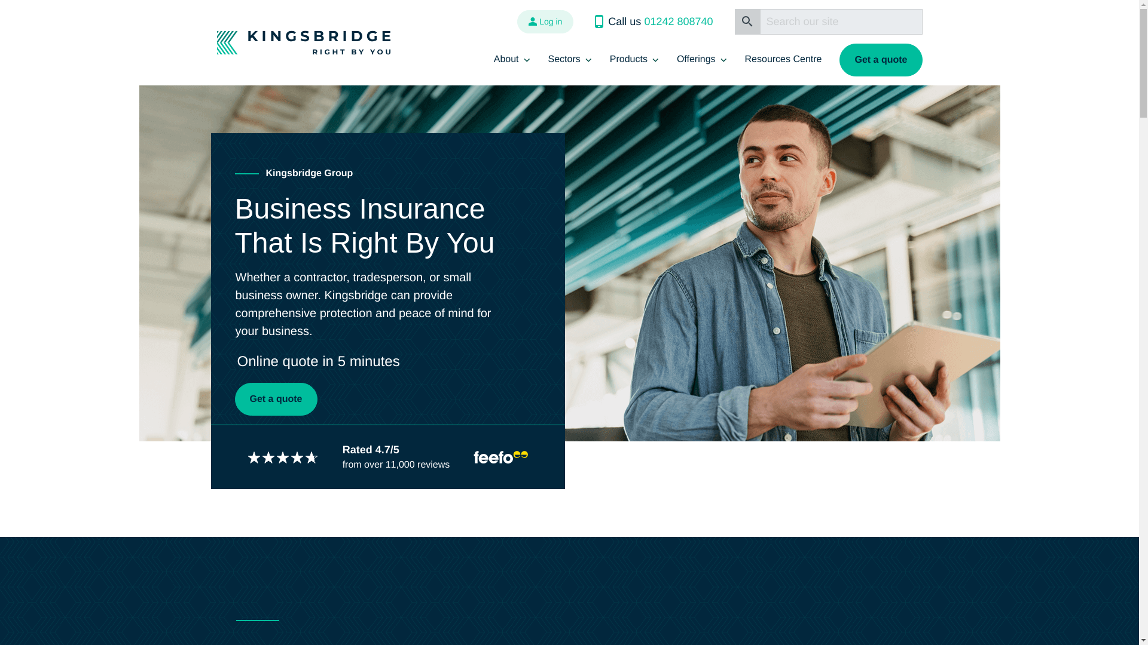  Describe the element at coordinates (512, 60) in the screenshot. I see `About` at that location.